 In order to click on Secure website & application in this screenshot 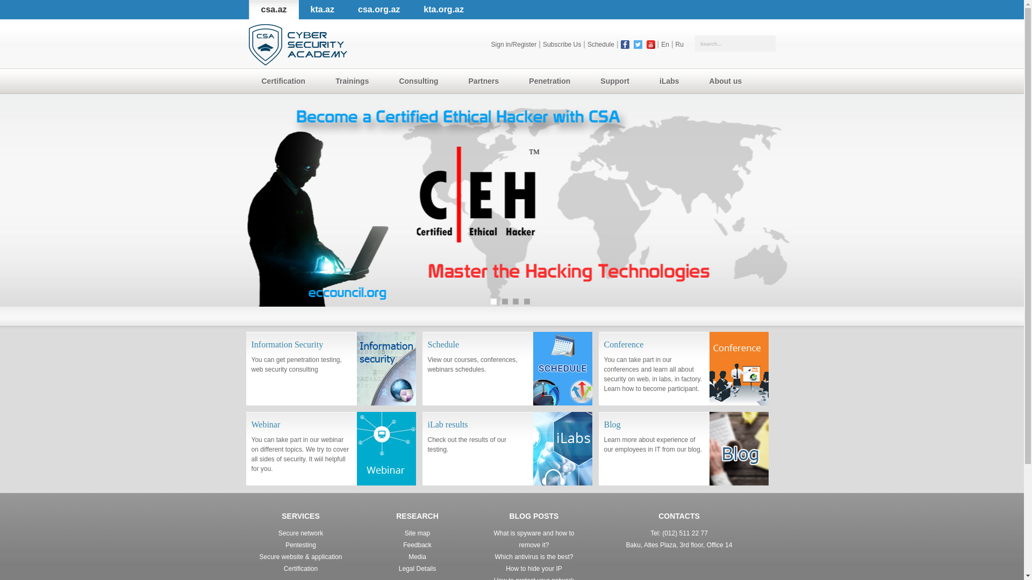, I will do `click(300, 557)`.